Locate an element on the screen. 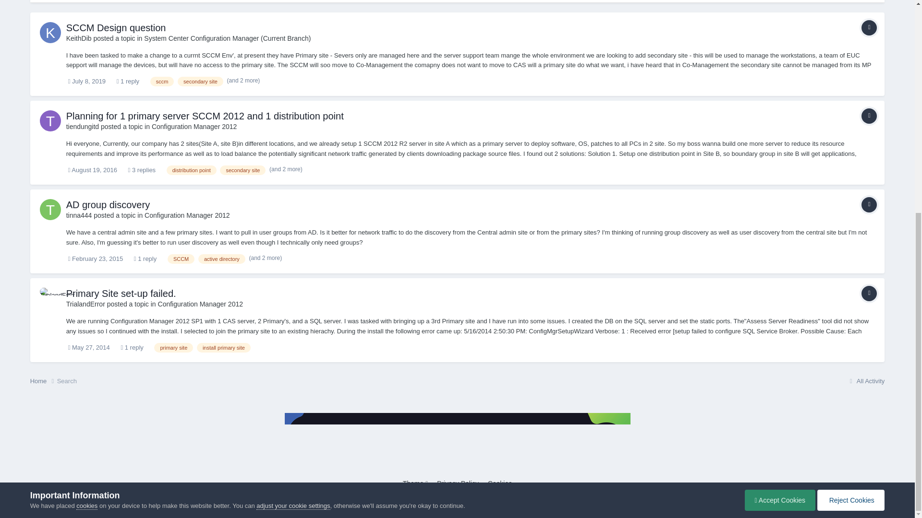 The height and width of the screenshot is (518, 922). Go to KeithDib's profile is located at coordinates (79, 38).